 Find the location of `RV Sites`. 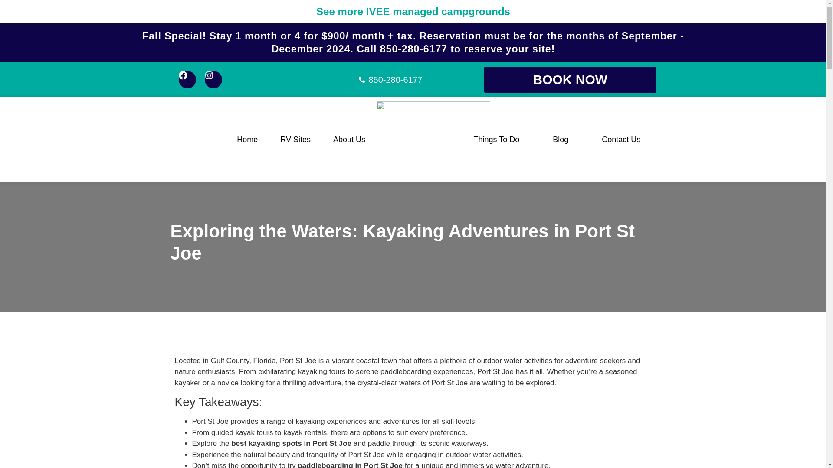

RV Sites is located at coordinates (295, 140).